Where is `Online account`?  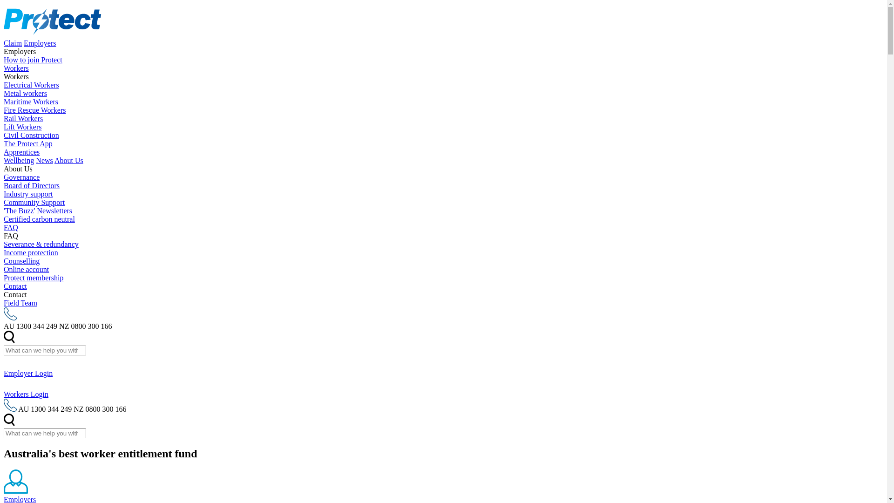
Online account is located at coordinates (26, 269).